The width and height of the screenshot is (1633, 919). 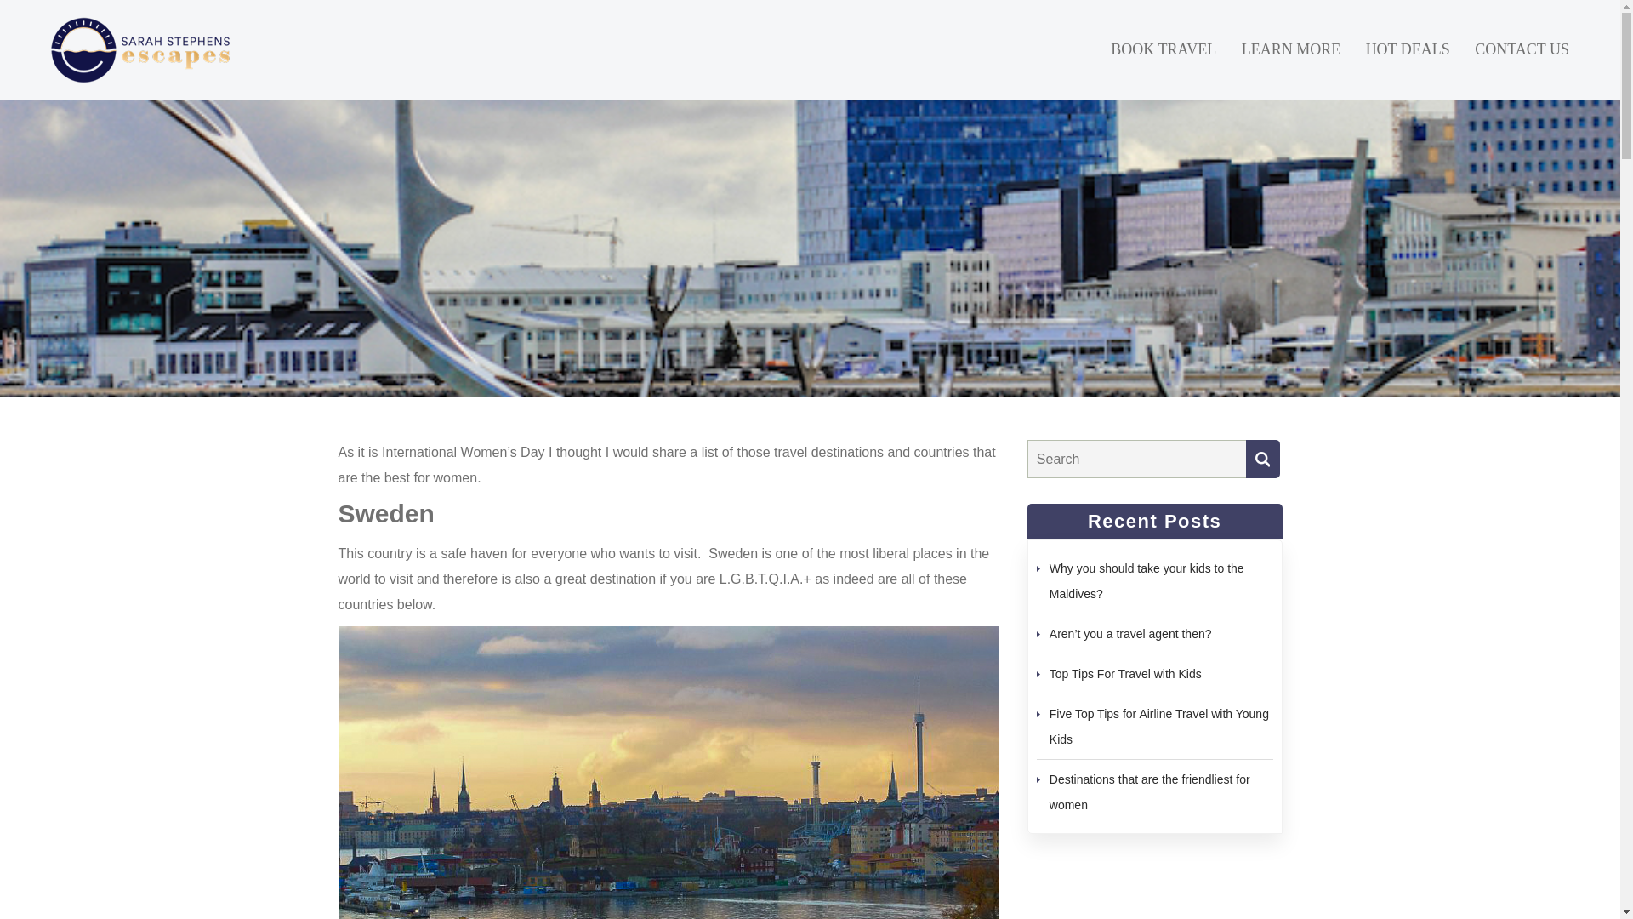 What do you see at coordinates (1147, 580) in the screenshot?
I see `Why you should take your kids to the Maldives?` at bounding box center [1147, 580].